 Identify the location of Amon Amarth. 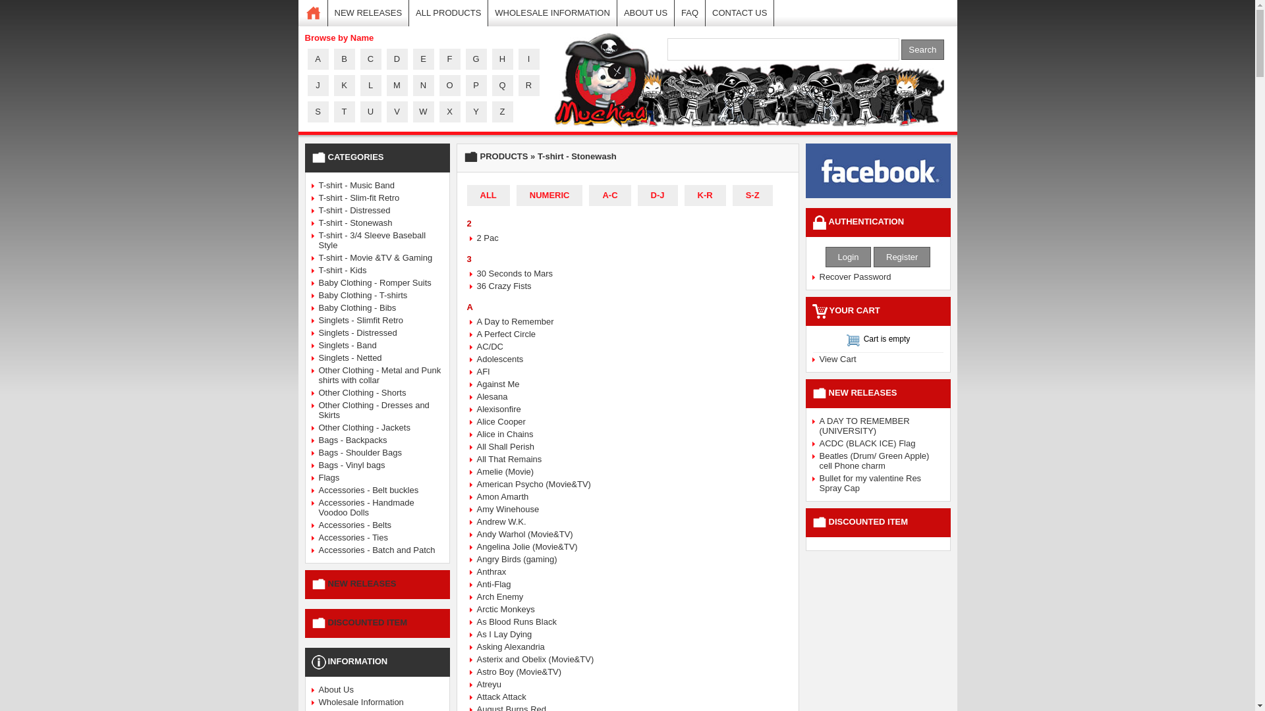
(503, 496).